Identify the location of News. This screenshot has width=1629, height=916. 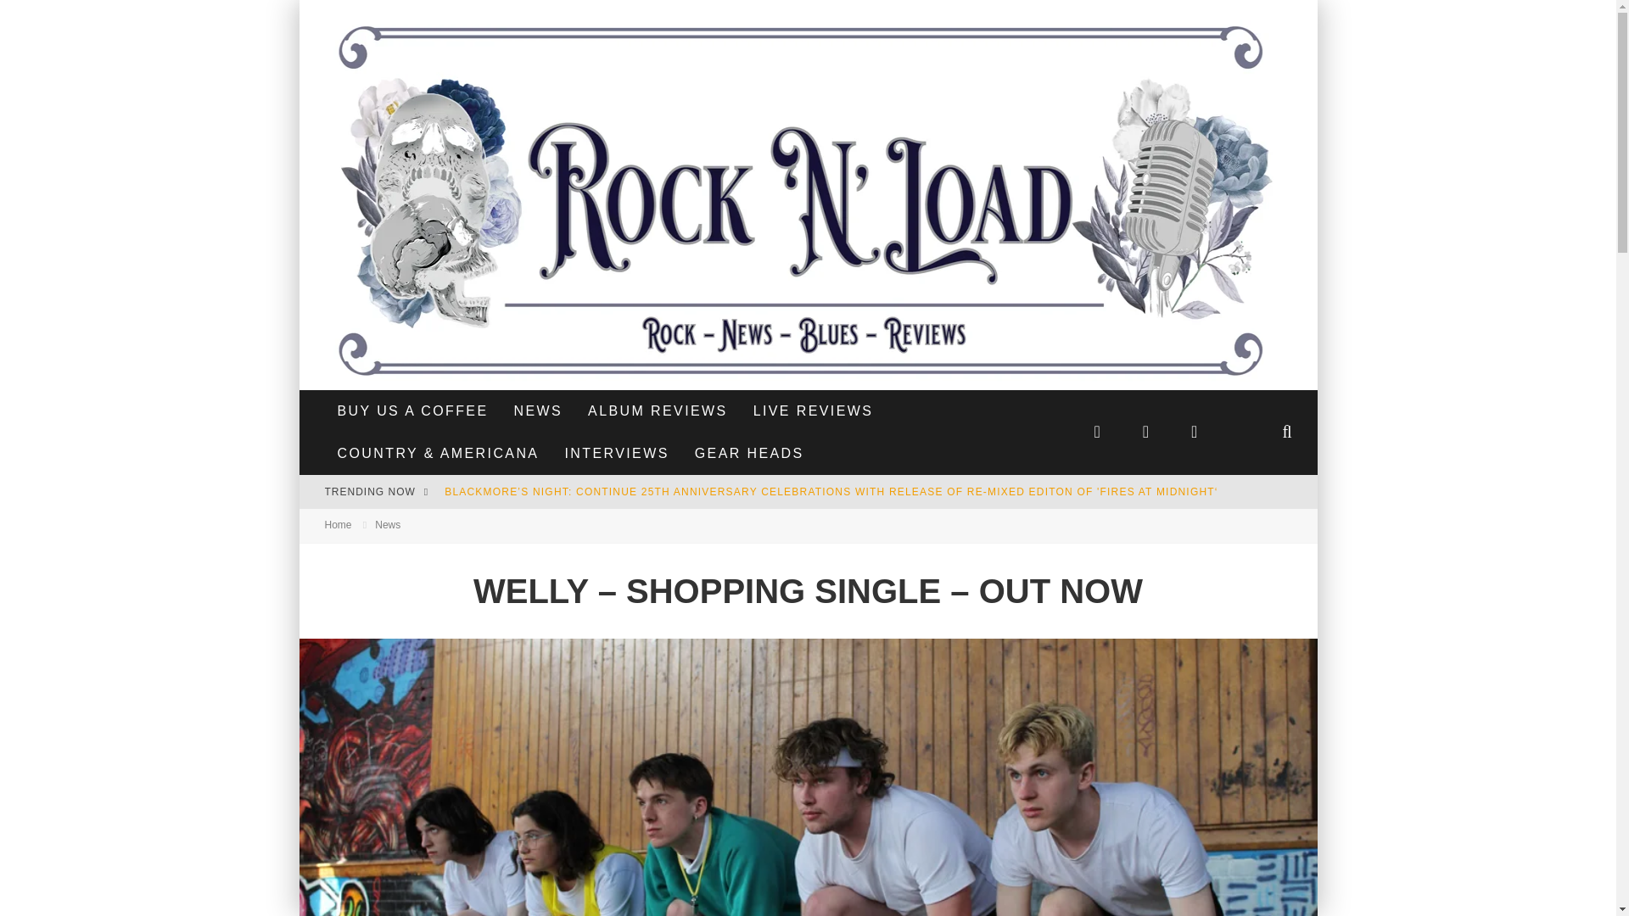
(387, 525).